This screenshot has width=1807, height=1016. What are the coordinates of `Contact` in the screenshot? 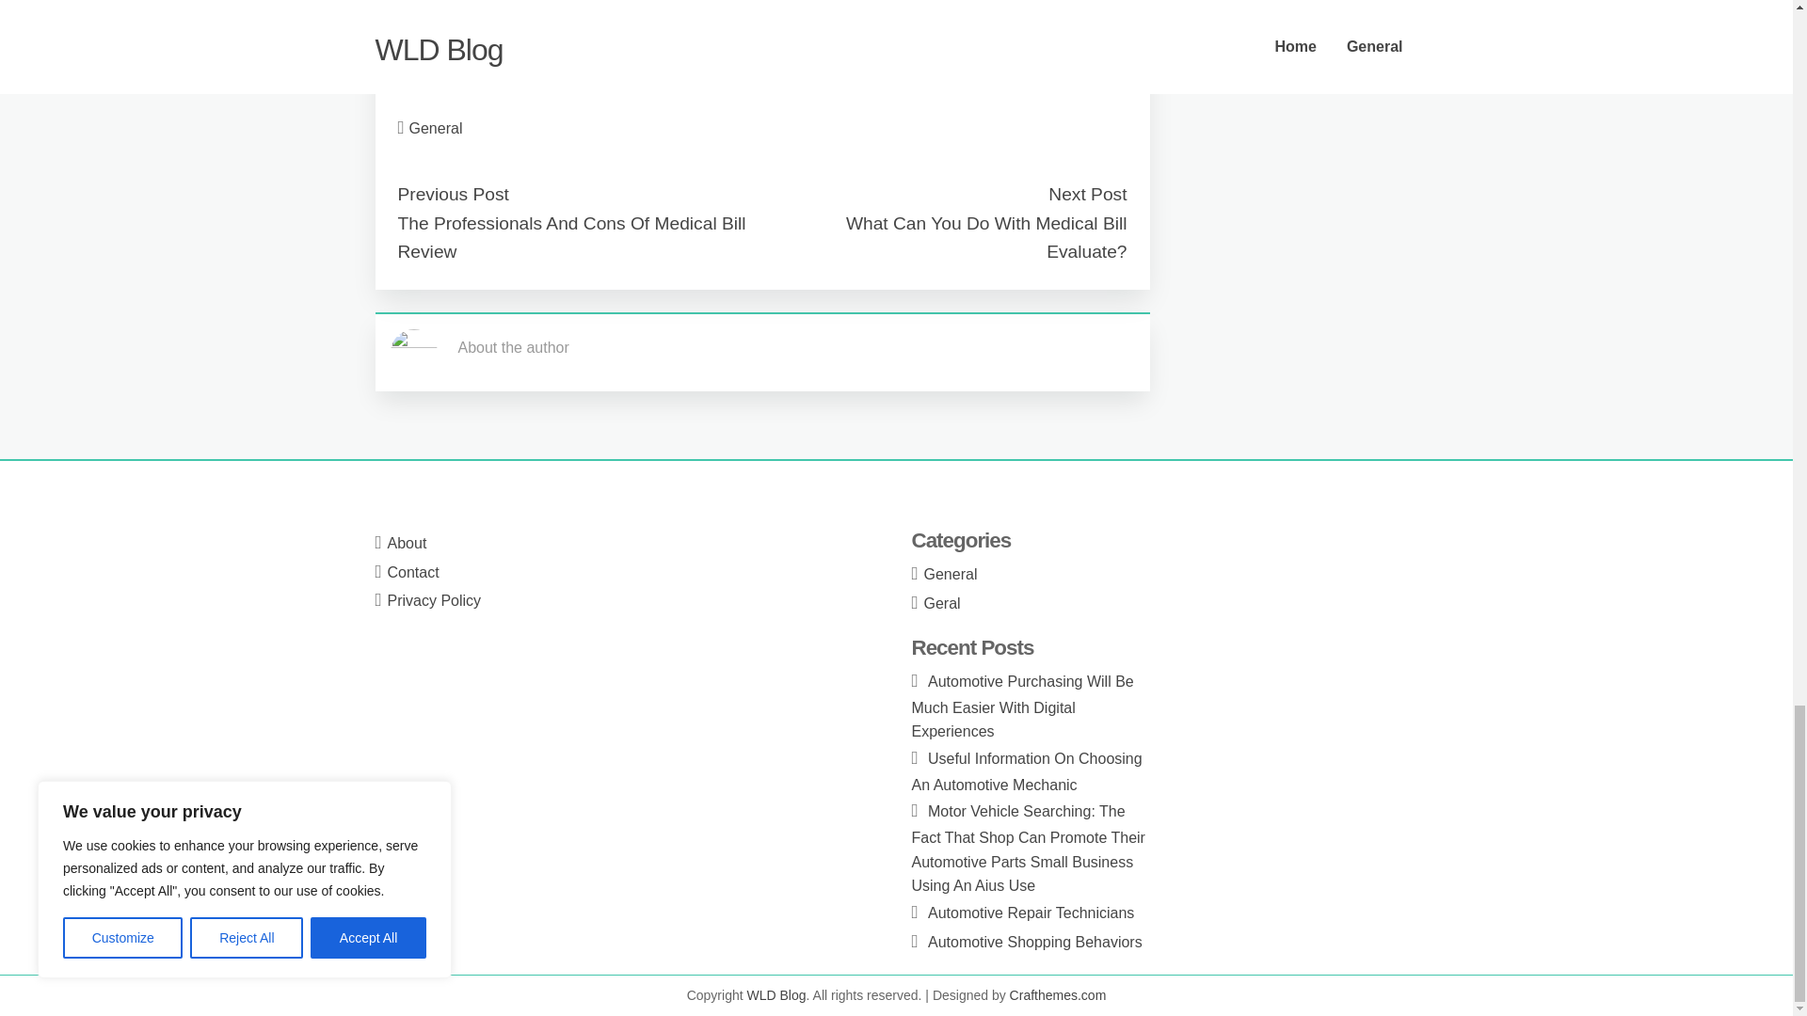 It's located at (413, 572).